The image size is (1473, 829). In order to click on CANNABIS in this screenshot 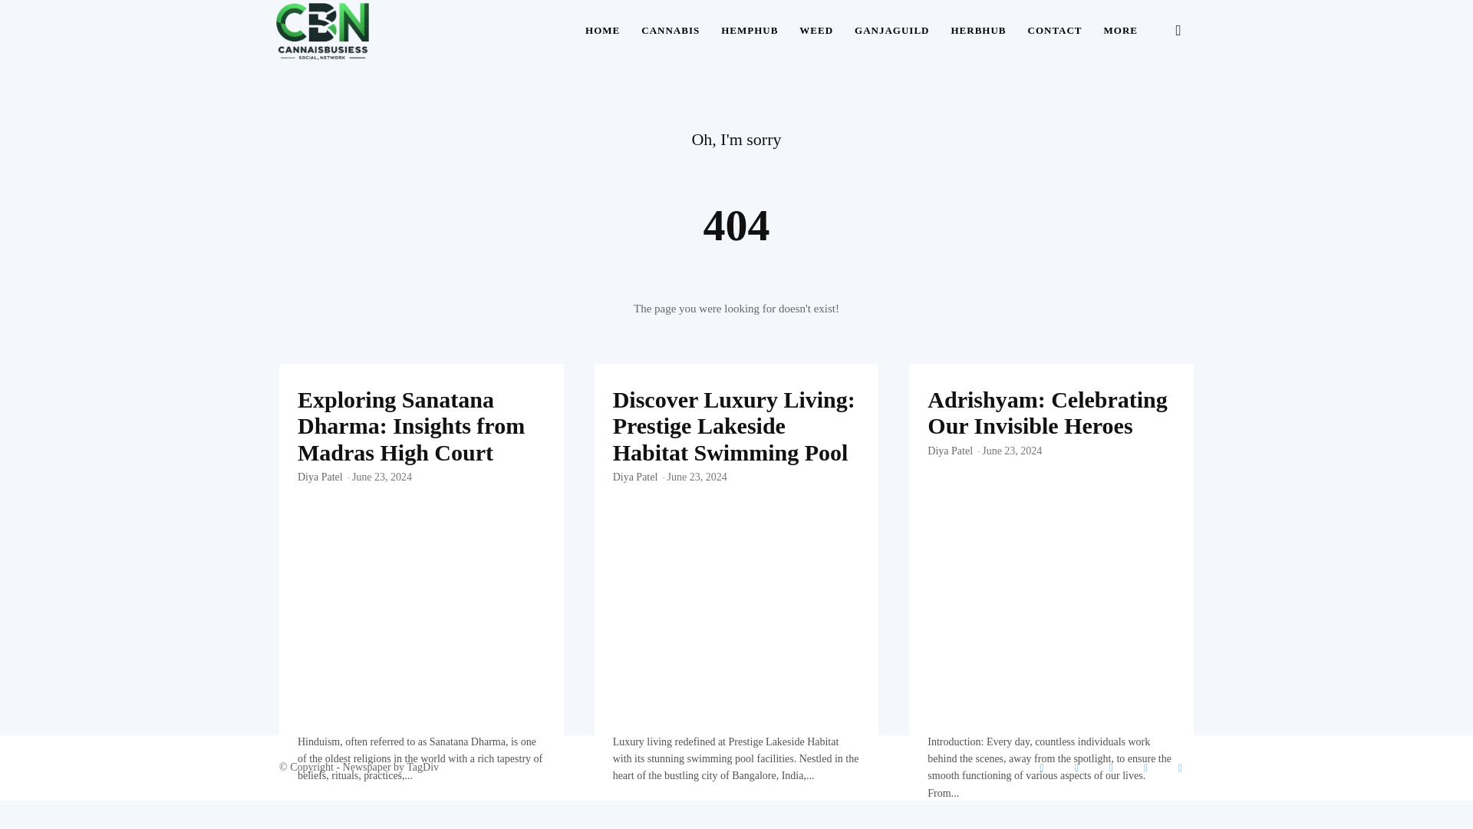, I will do `click(670, 31)`.